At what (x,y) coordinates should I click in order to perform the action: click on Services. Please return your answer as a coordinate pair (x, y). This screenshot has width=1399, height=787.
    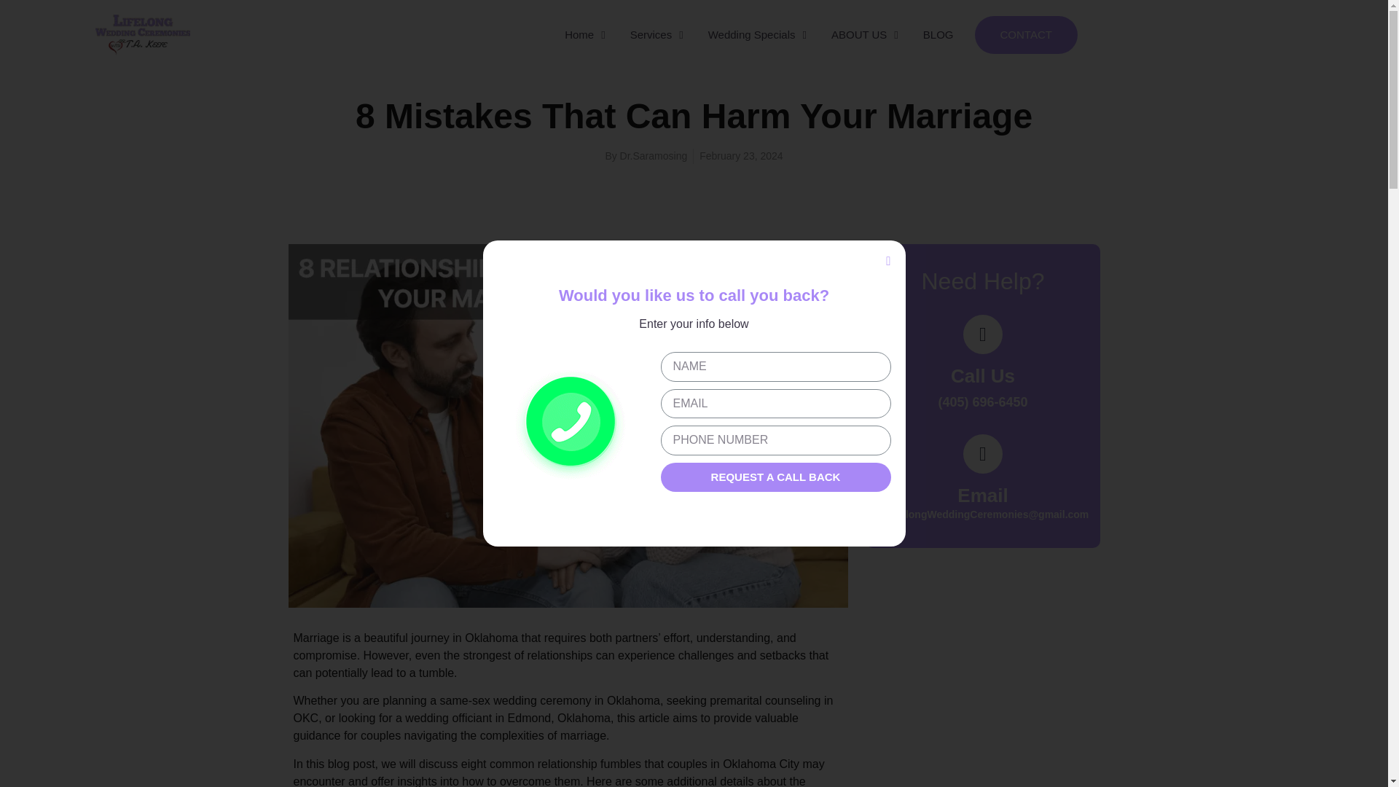
    Looking at the image, I should click on (657, 35).